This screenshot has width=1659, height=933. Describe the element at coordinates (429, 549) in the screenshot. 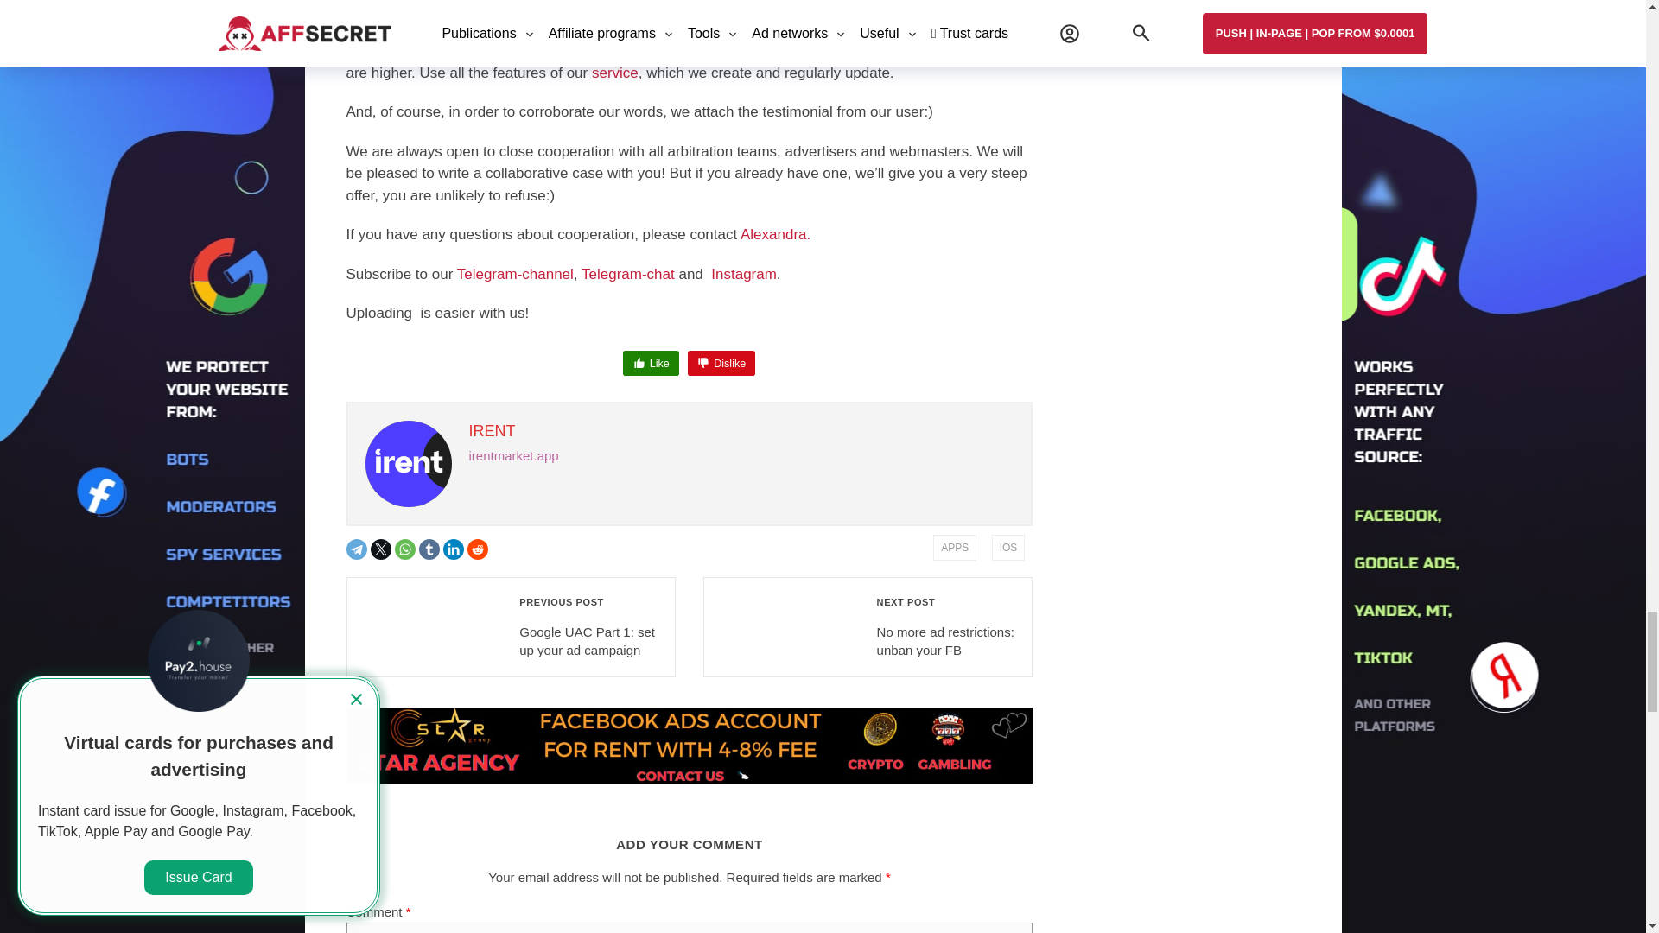

I see `Tumblr` at that location.